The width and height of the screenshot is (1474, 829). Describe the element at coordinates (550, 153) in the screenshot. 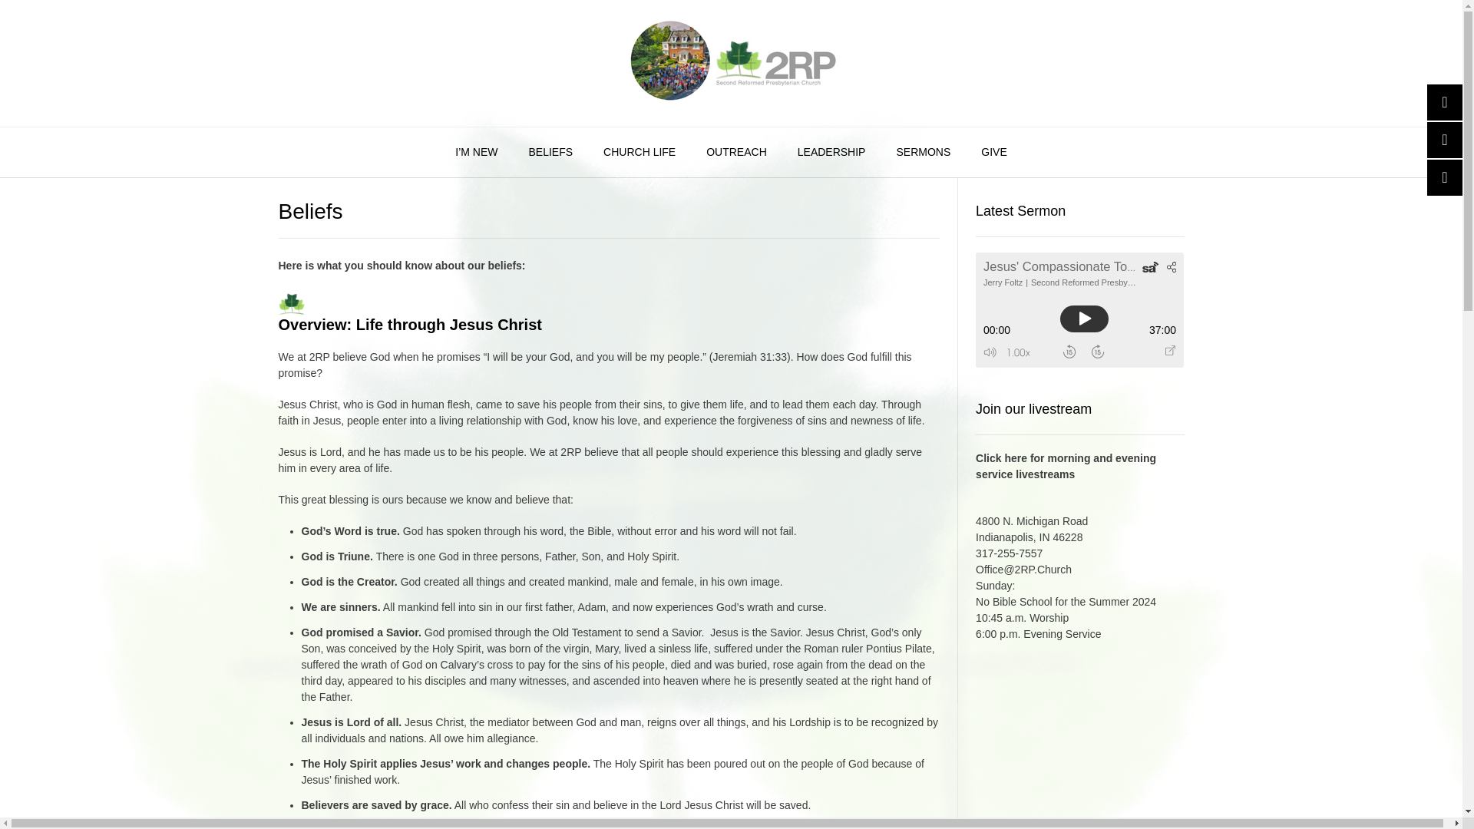

I see `BELIEFS` at that location.